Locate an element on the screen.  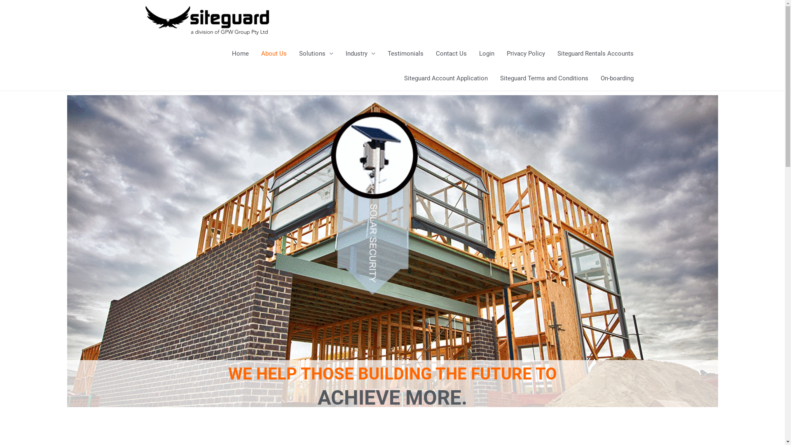
Testimonials is located at coordinates (405, 54).